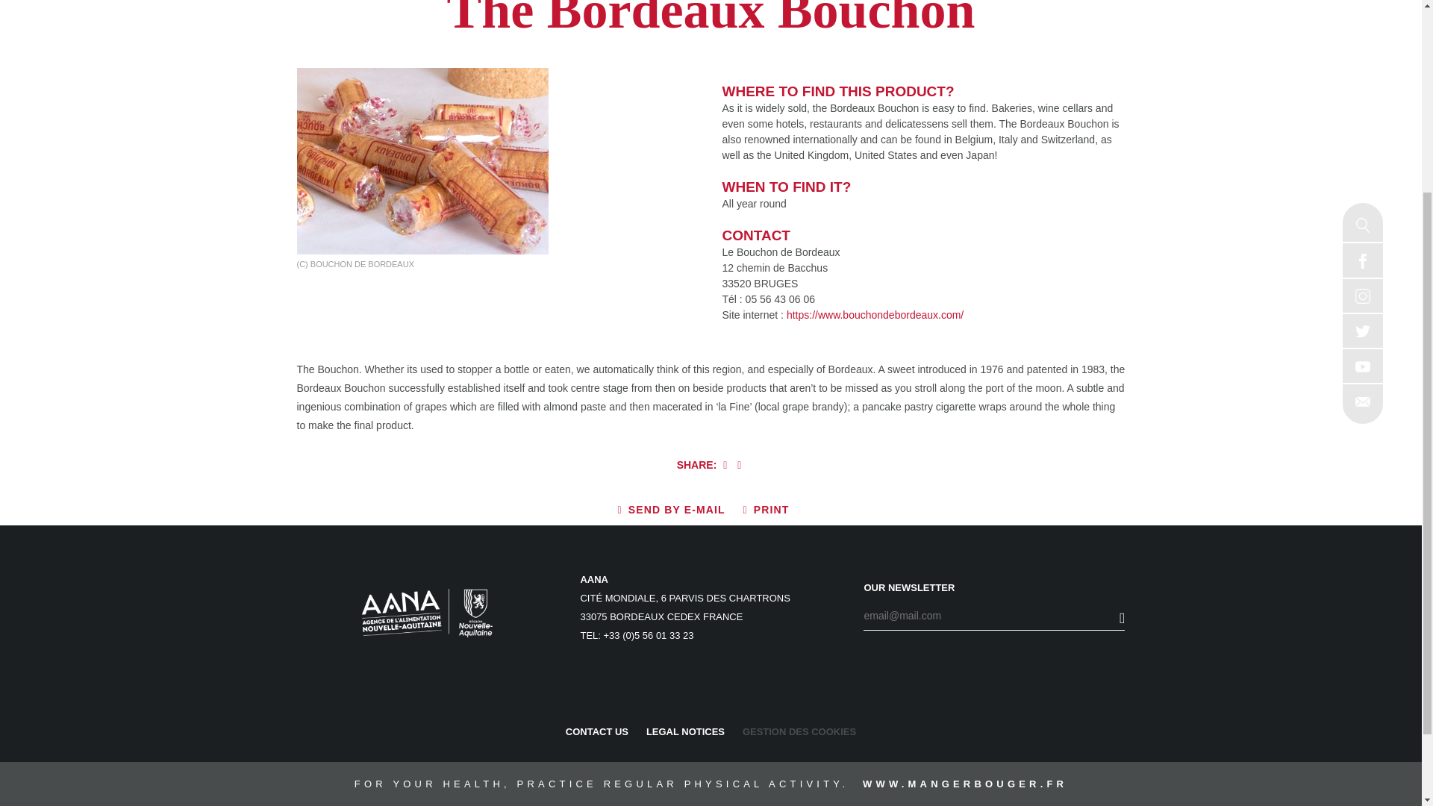 The width and height of the screenshot is (1433, 806). What do you see at coordinates (964, 784) in the screenshot?
I see `WWW.MANGERBOUGER.FR` at bounding box center [964, 784].